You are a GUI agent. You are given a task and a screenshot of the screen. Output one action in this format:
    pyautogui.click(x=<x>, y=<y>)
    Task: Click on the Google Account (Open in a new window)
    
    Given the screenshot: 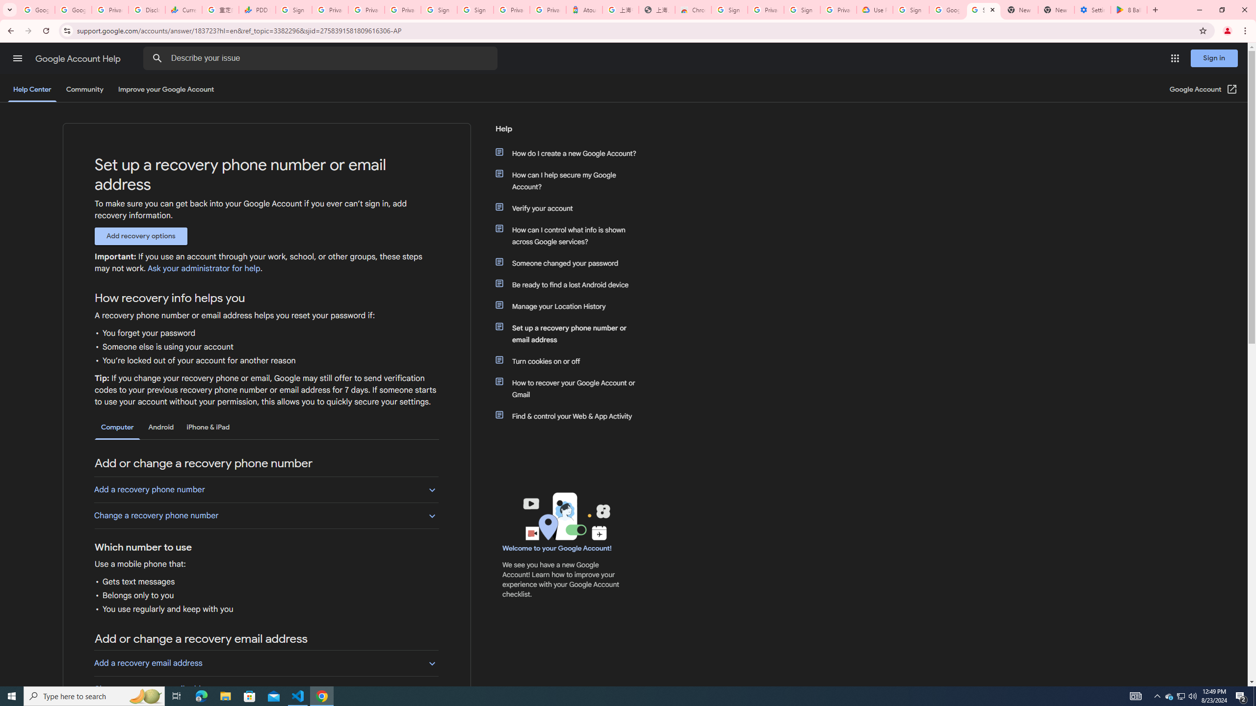 What is the action you would take?
    pyautogui.click(x=1204, y=89)
    